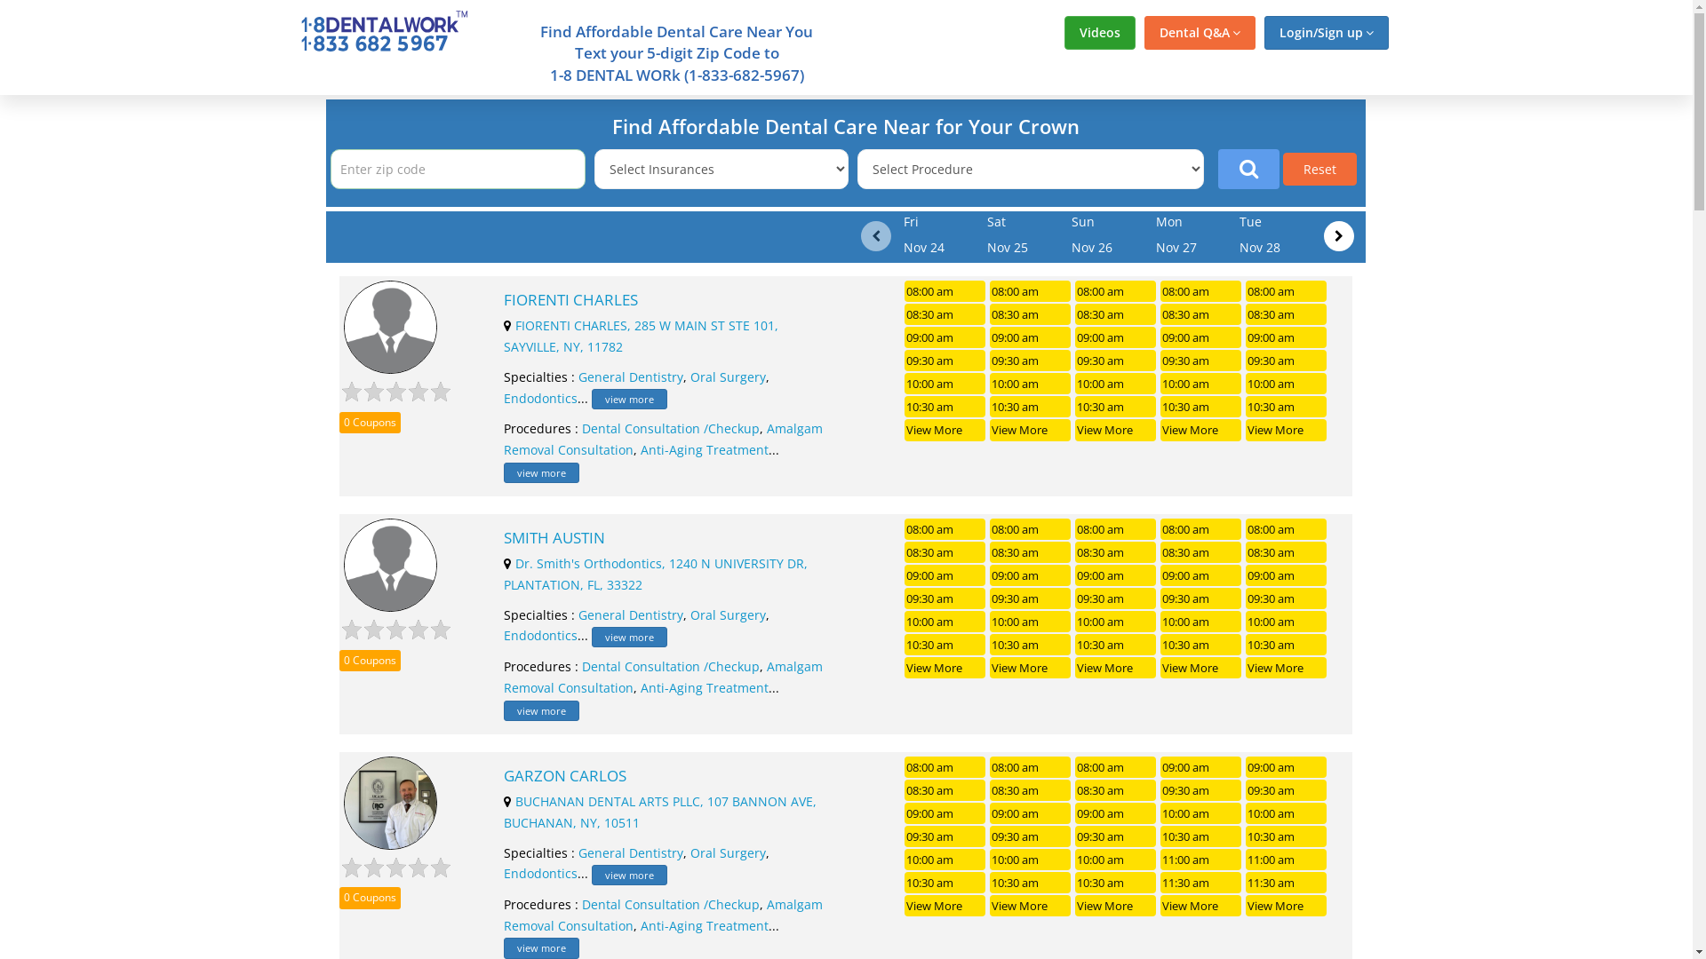  What do you see at coordinates (1201, 860) in the screenshot?
I see `11:00 am` at bounding box center [1201, 860].